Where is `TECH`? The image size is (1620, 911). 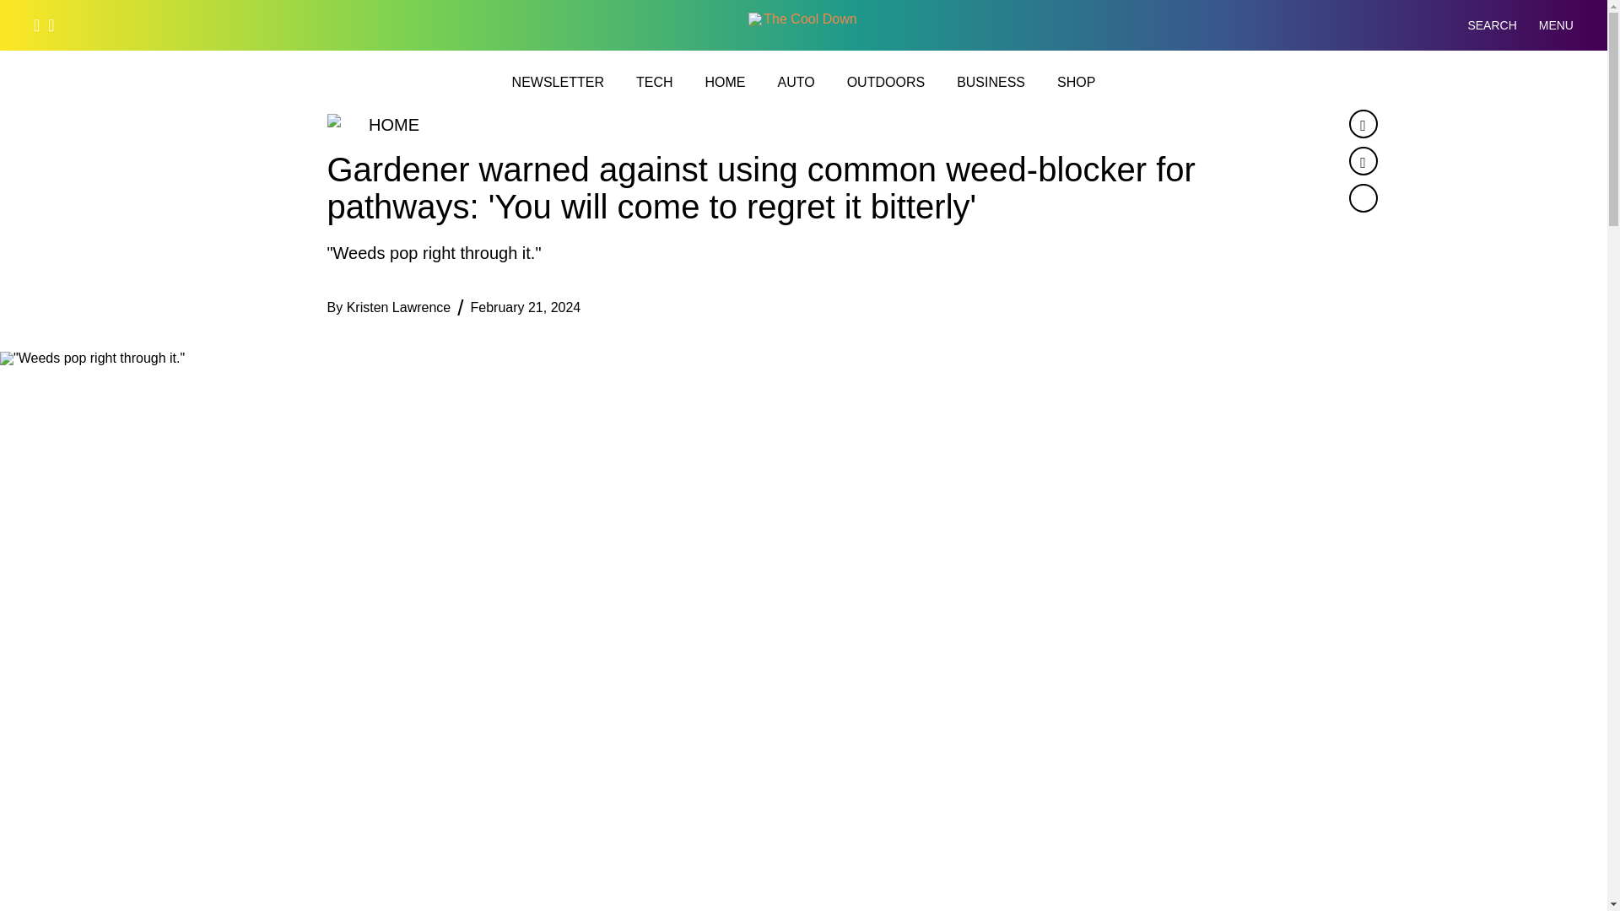 TECH is located at coordinates (655, 82).